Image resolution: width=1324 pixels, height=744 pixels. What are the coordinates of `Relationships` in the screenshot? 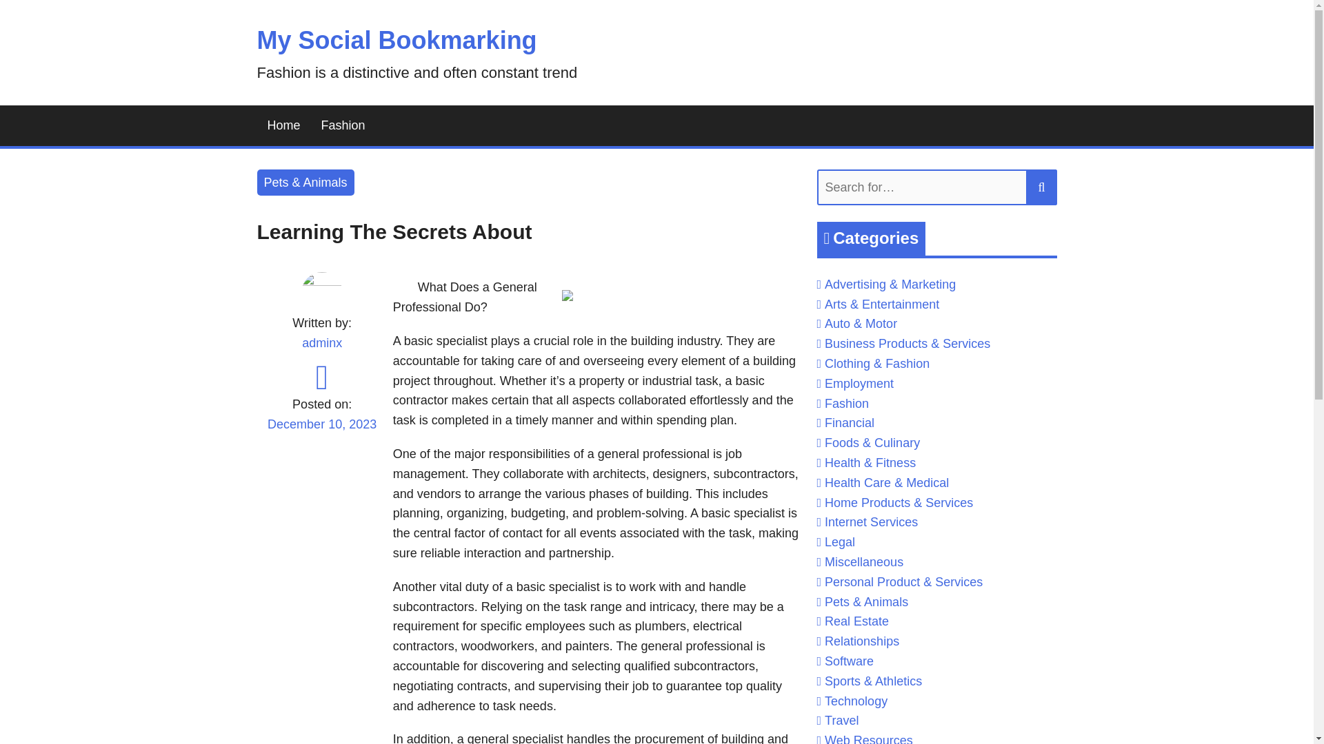 It's located at (862, 641).